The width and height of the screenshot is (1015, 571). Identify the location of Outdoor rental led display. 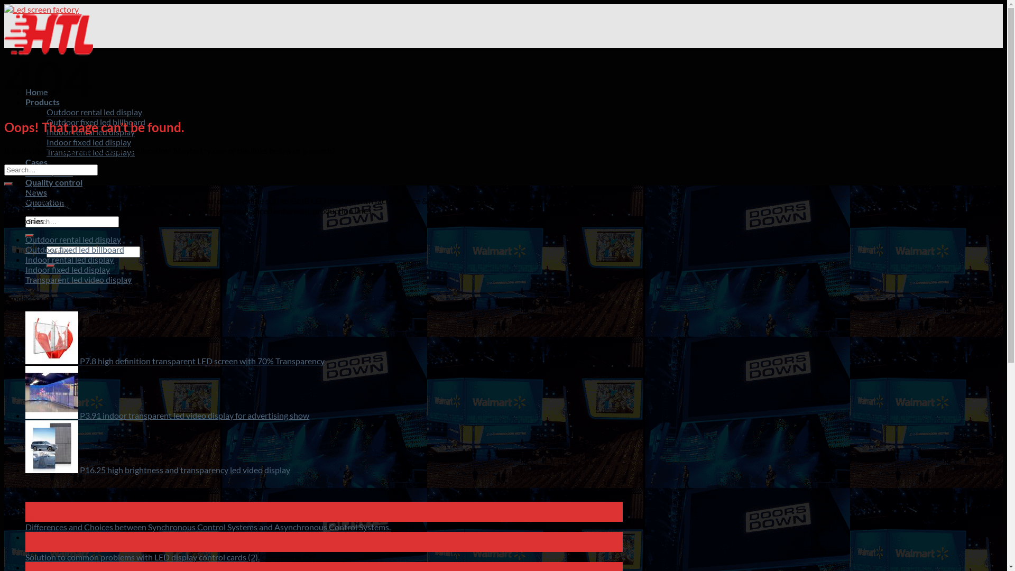
(73, 239).